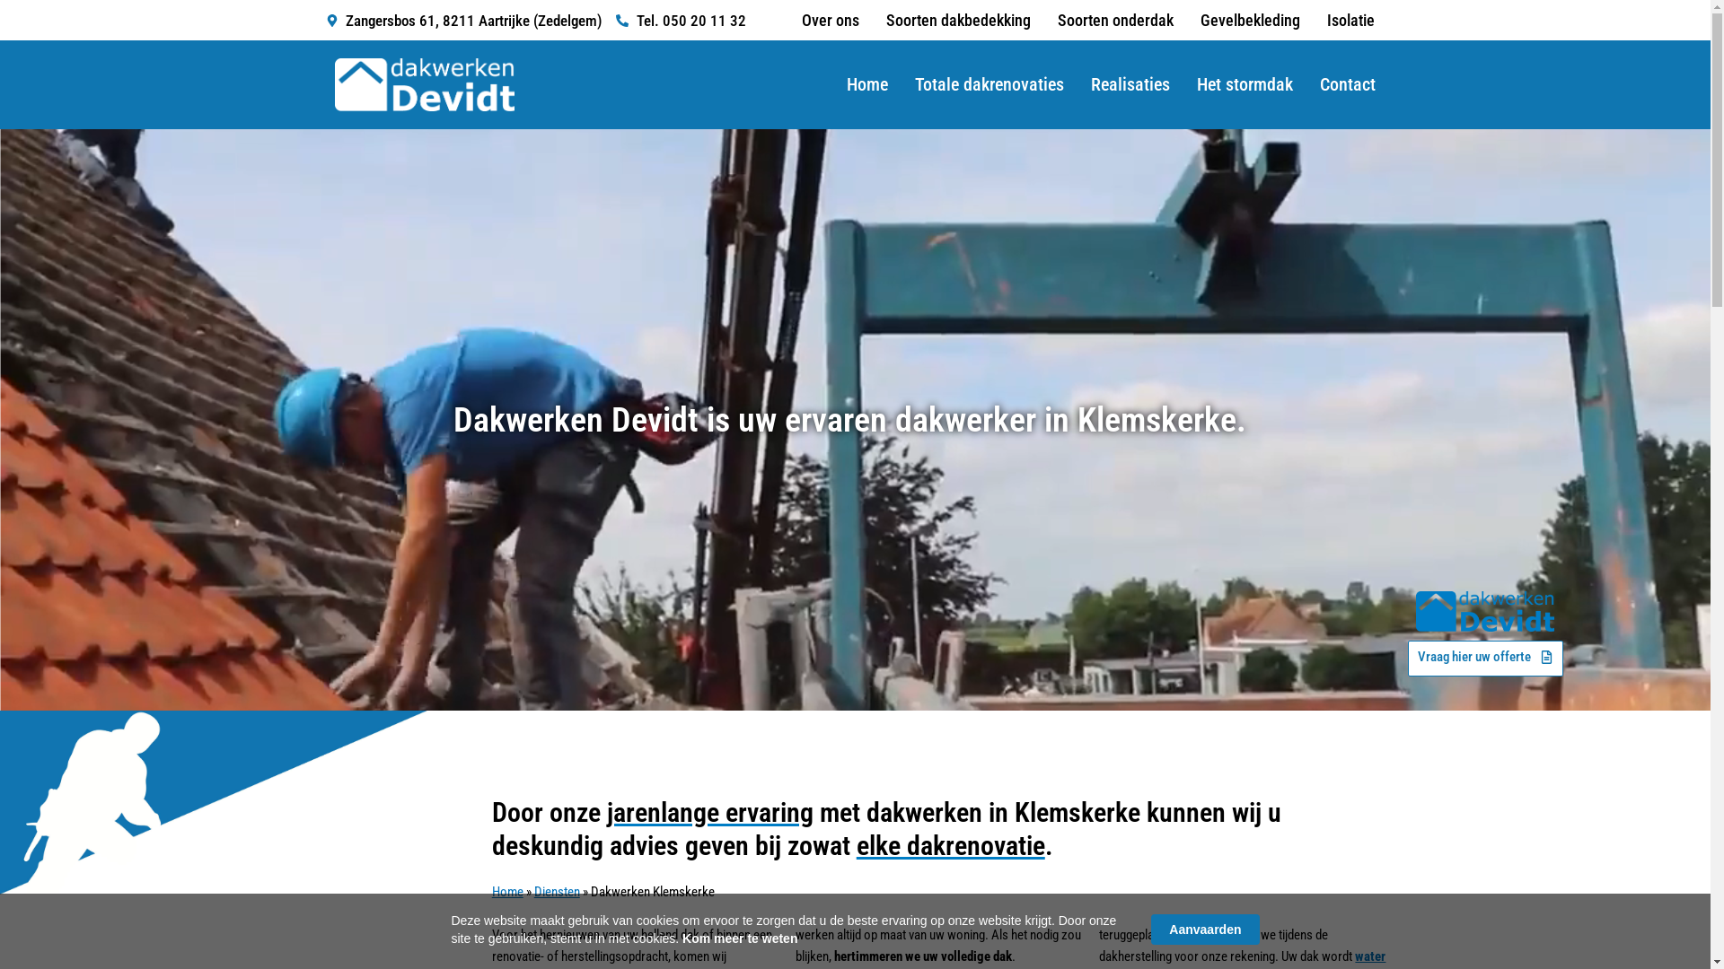 The width and height of the screenshot is (1724, 969). What do you see at coordinates (557, 892) in the screenshot?
I see `Diensten` at bounding box center [557, 892].